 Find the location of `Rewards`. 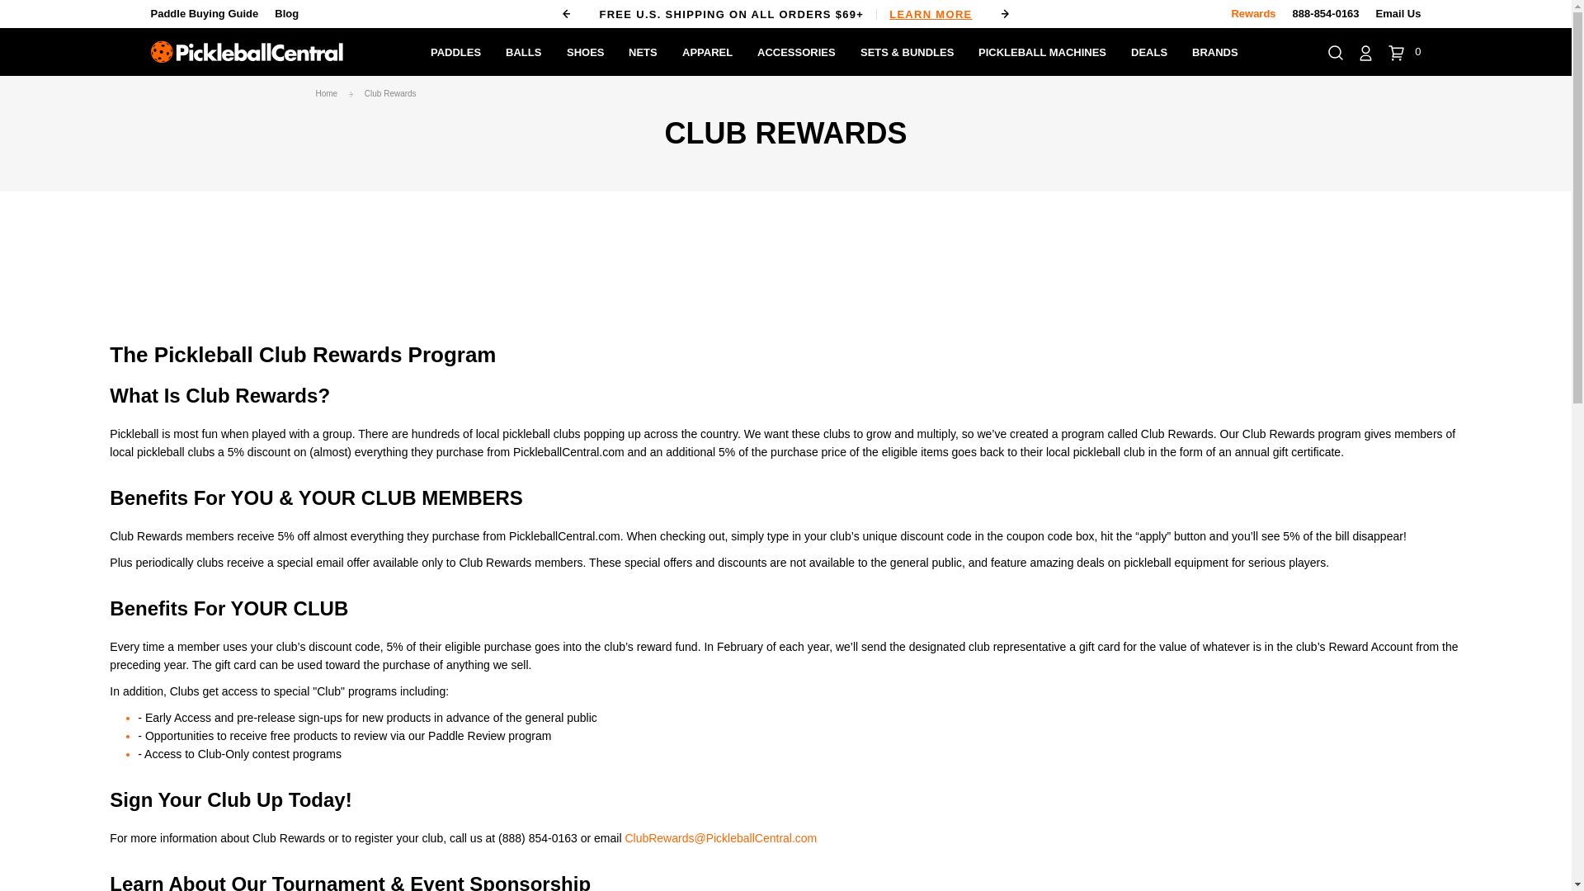

Rewards is located at coordinates (1252, 13).